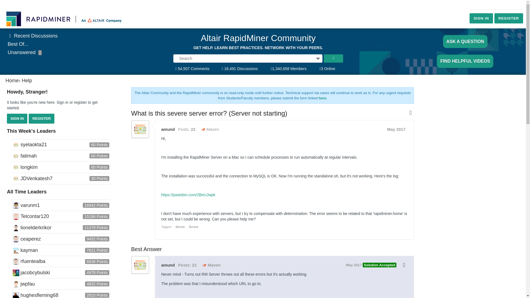 This screenshot has height=298, width=530. I want to click on Maven, so click(211, 265).